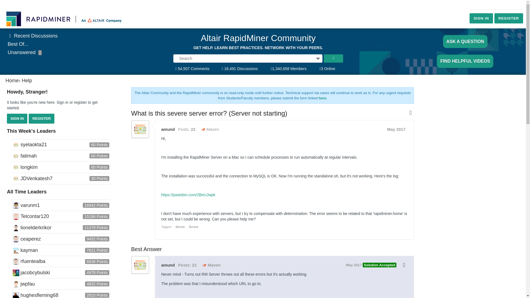 This screenshot has height=298, width=530. I want to click on Maven, so click(211, 265).